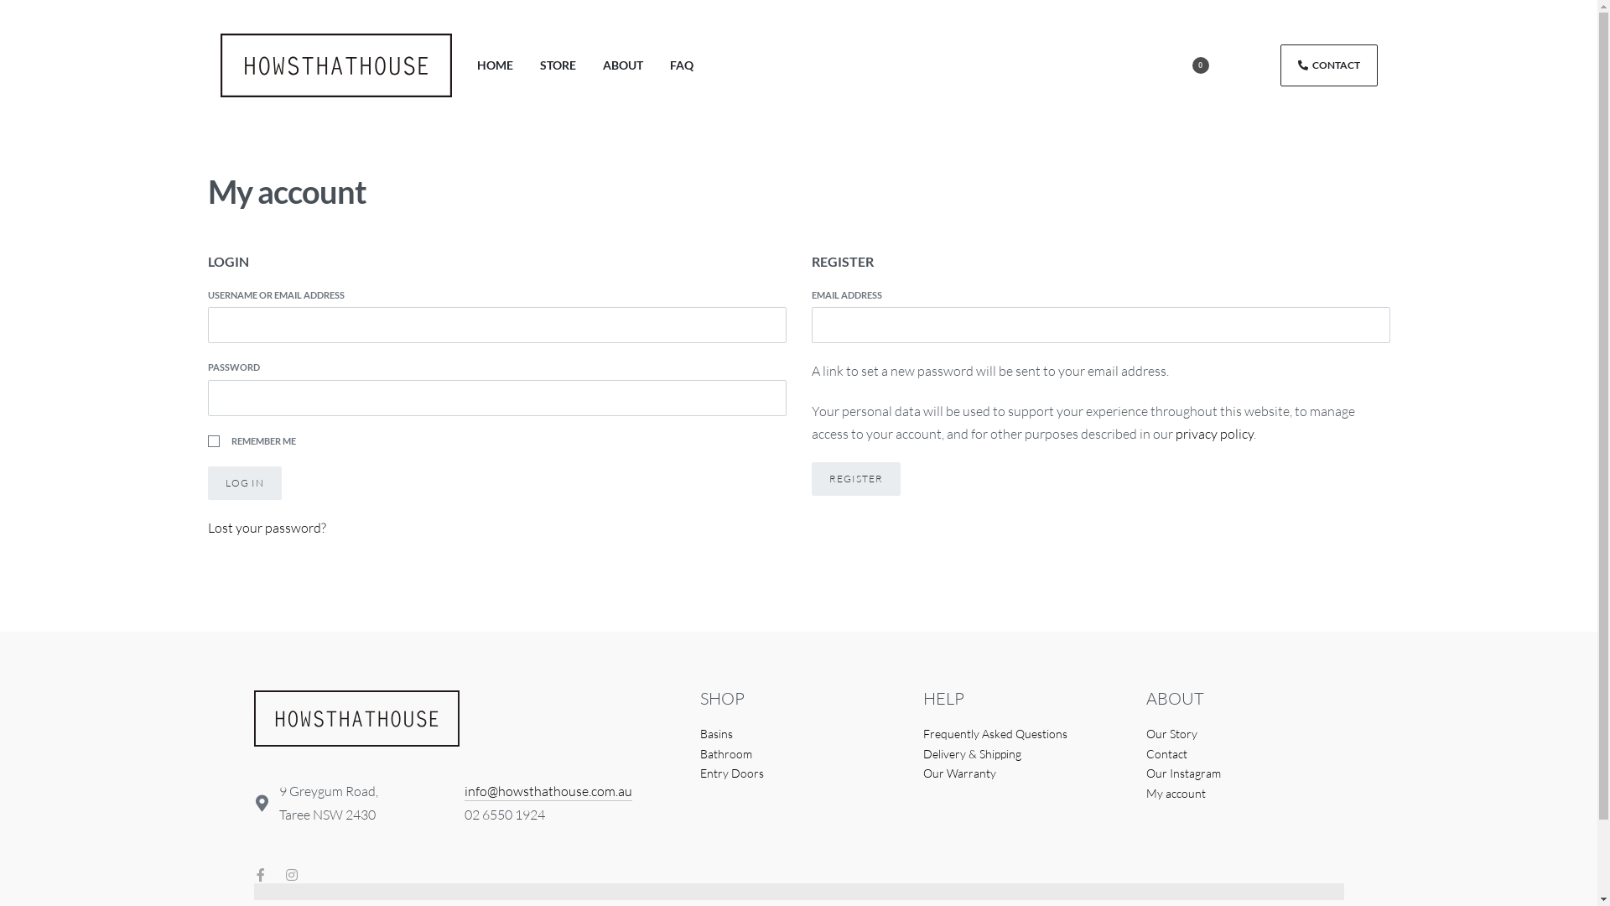 This screenshot has width=1610, height=906. Describe the element at coordinates (798, 754) in the screenshot. I see `Bathroom` at that location.